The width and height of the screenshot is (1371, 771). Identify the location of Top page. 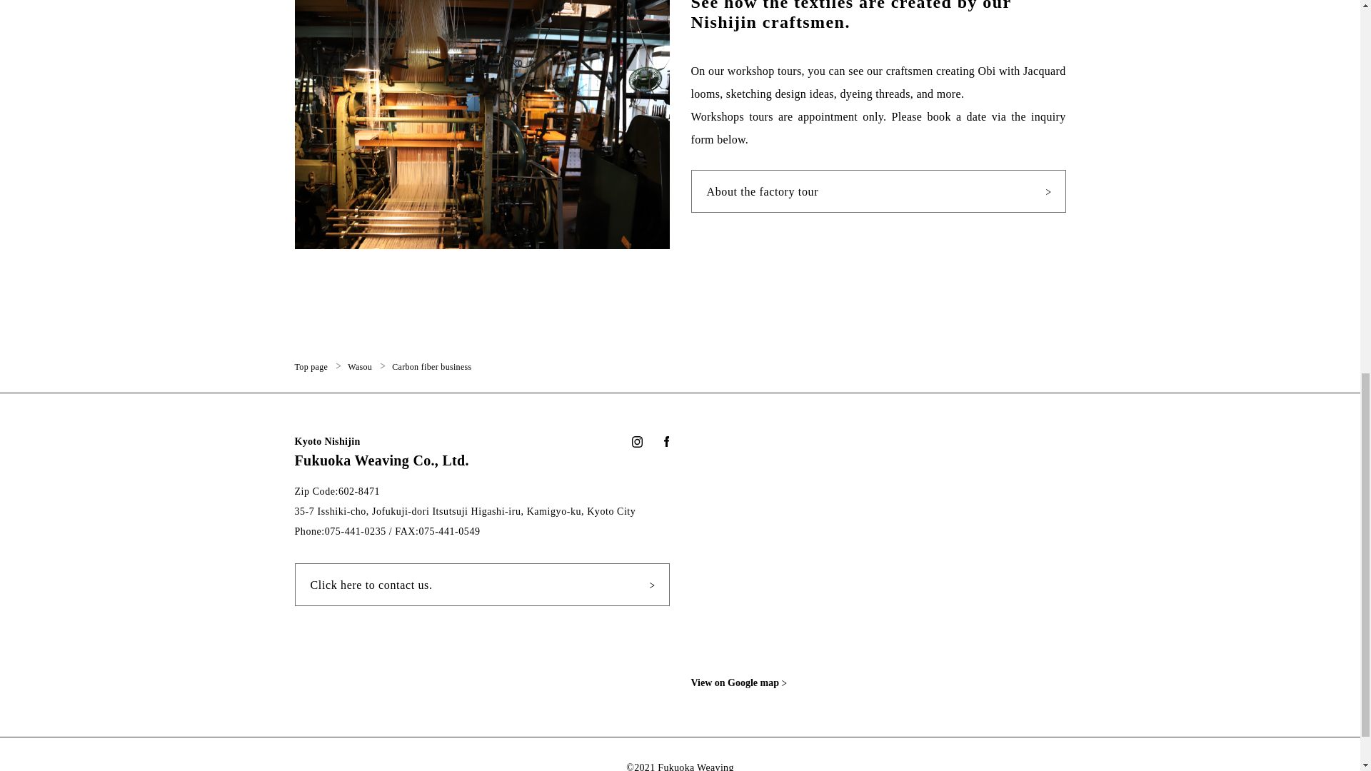
(311, 366).